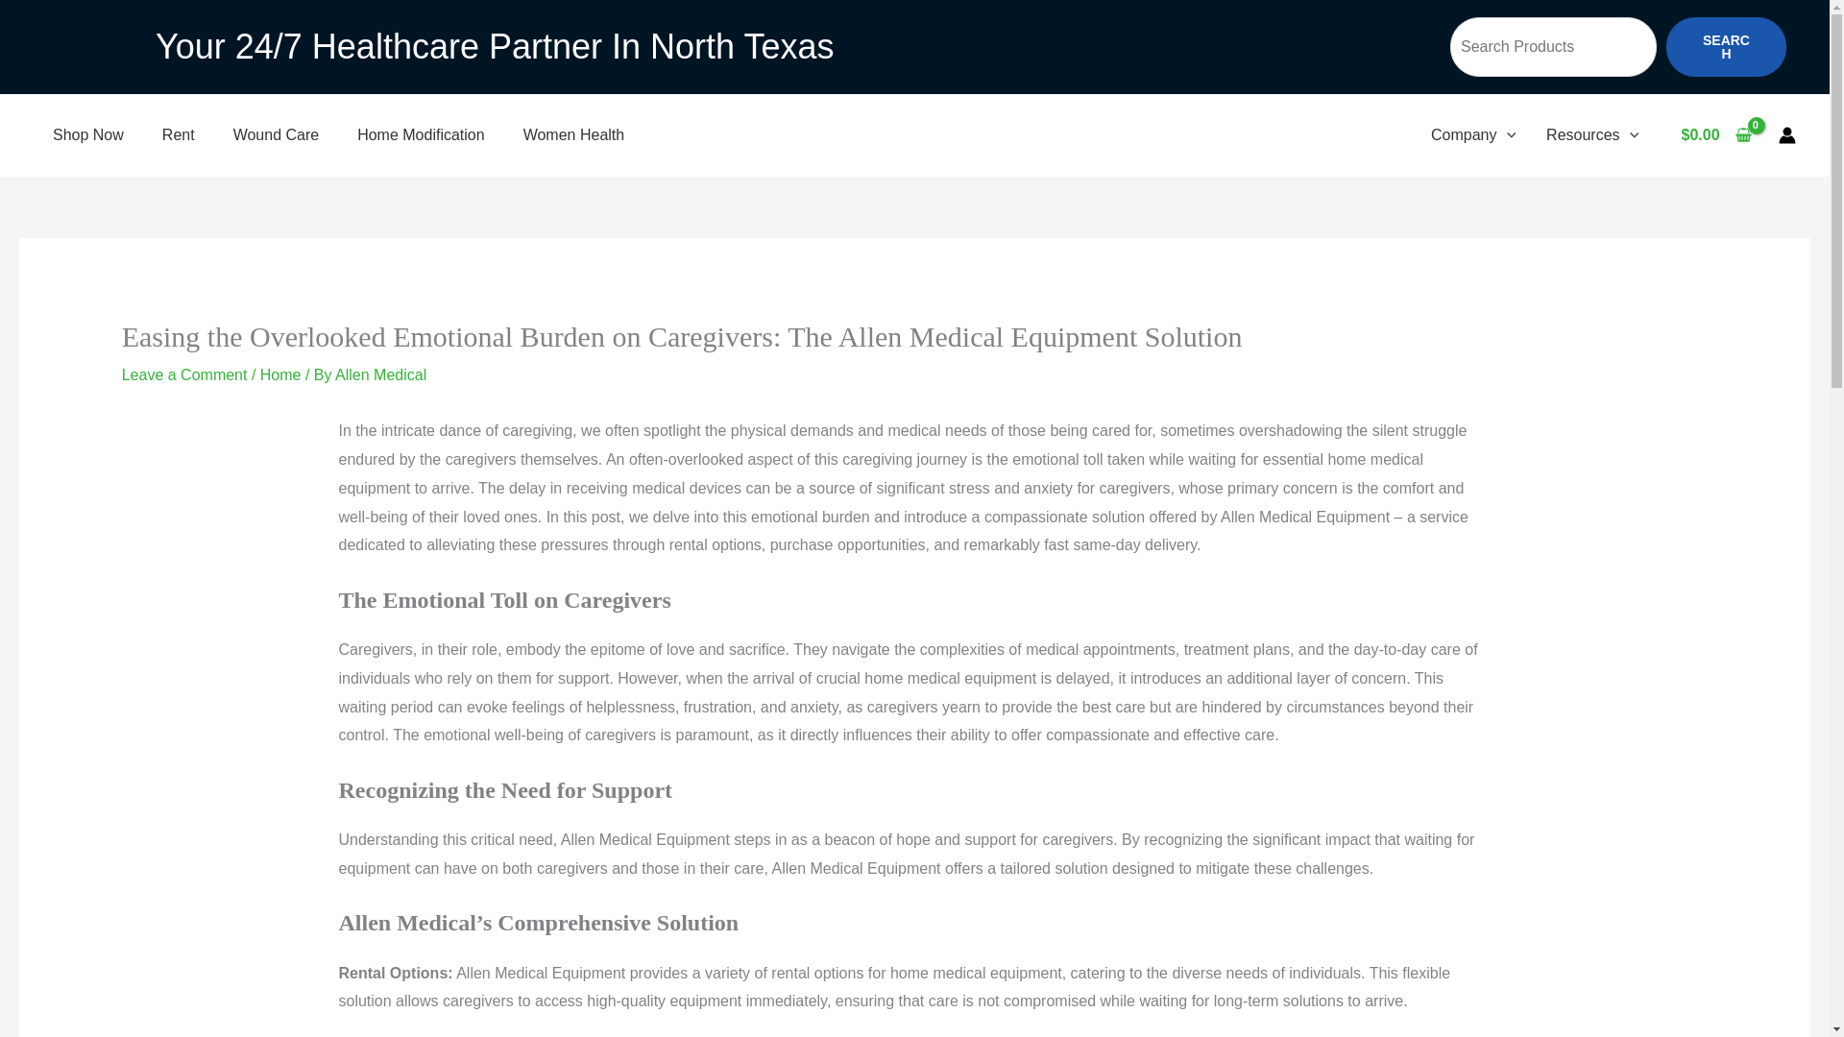  I want to click on Wound Care, so click(277, 134).